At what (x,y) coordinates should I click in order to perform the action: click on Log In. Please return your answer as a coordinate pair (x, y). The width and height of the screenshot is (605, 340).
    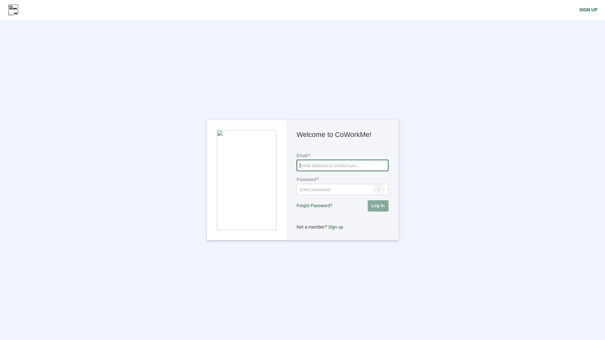
    Looking at the image, I should click on (378, 206).